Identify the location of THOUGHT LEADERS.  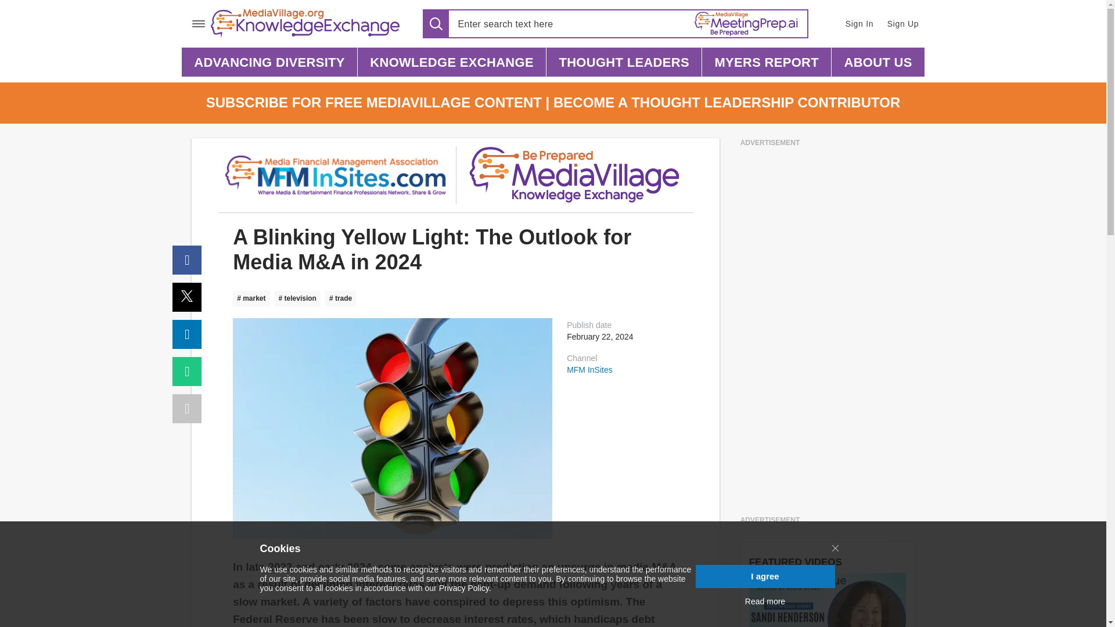
(624, 62).